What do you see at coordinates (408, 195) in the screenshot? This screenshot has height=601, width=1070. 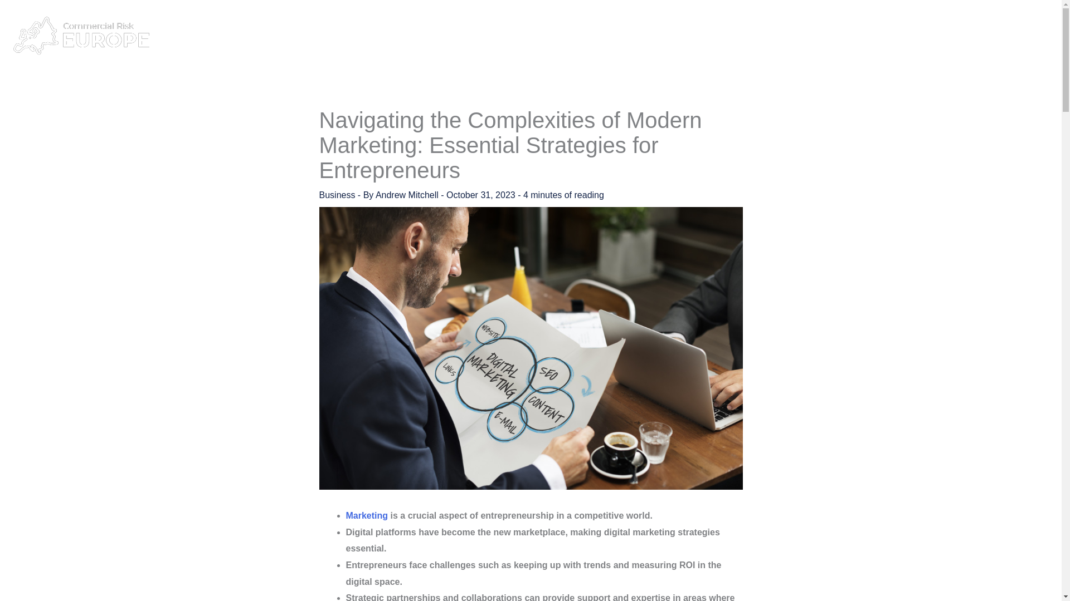 I see `View all posts by Andrew Mitchell` at bounding box center [408, 195].